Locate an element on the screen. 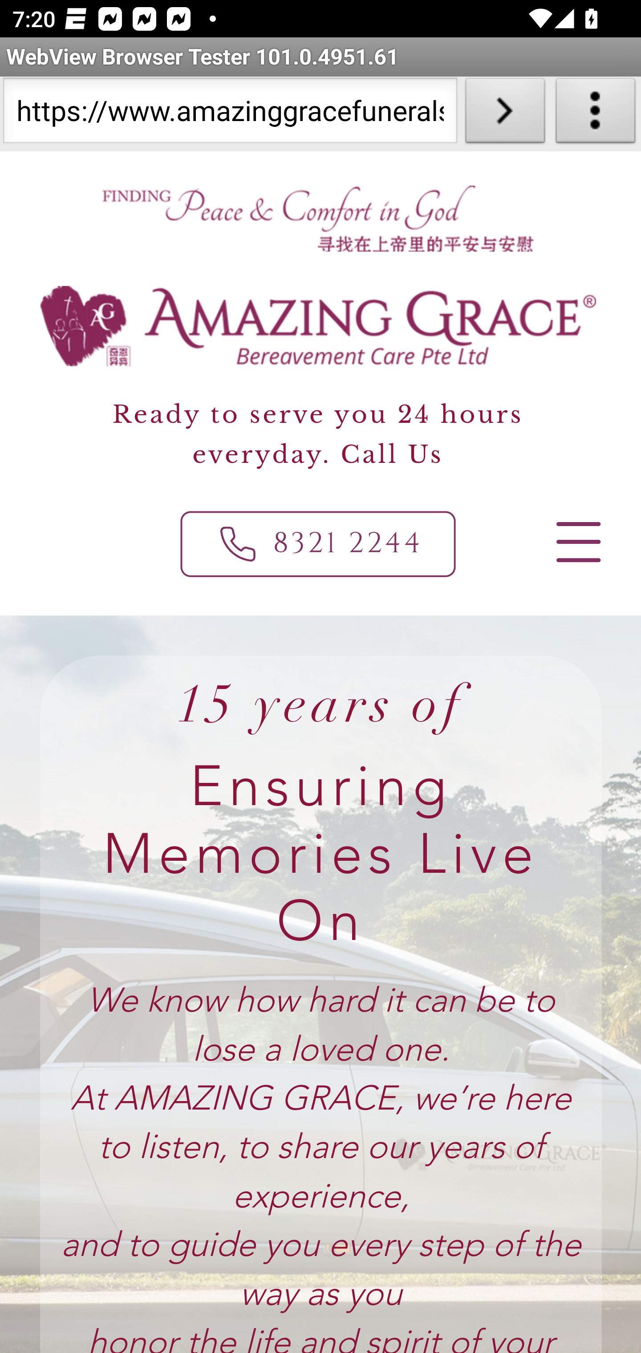  8321 2244 is located at coordinates (318, 544).